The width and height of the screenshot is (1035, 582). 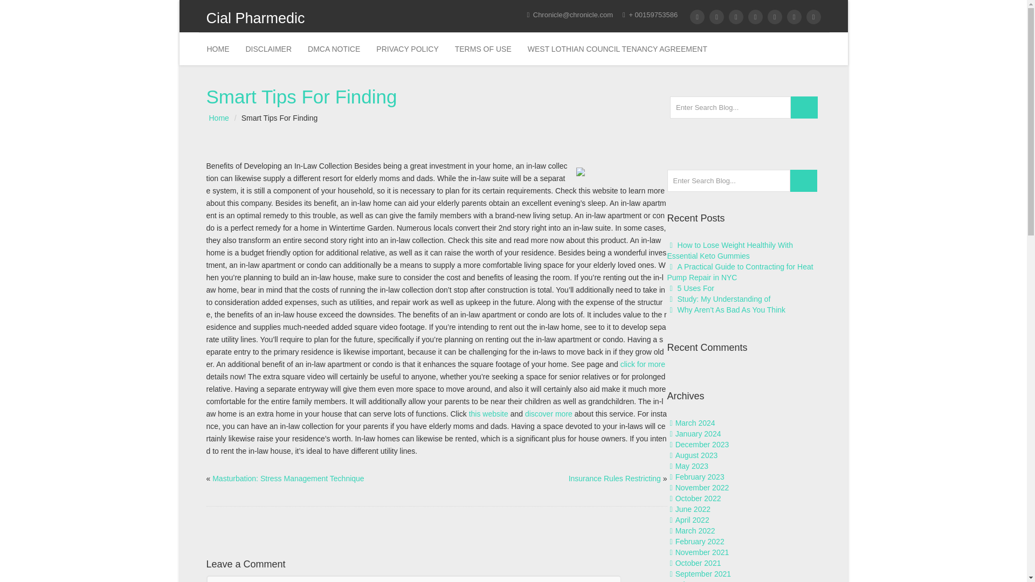 What do you see at coordinates (218, 48) in the screenshot?
I see `Home` at bounding box center [218, 48].